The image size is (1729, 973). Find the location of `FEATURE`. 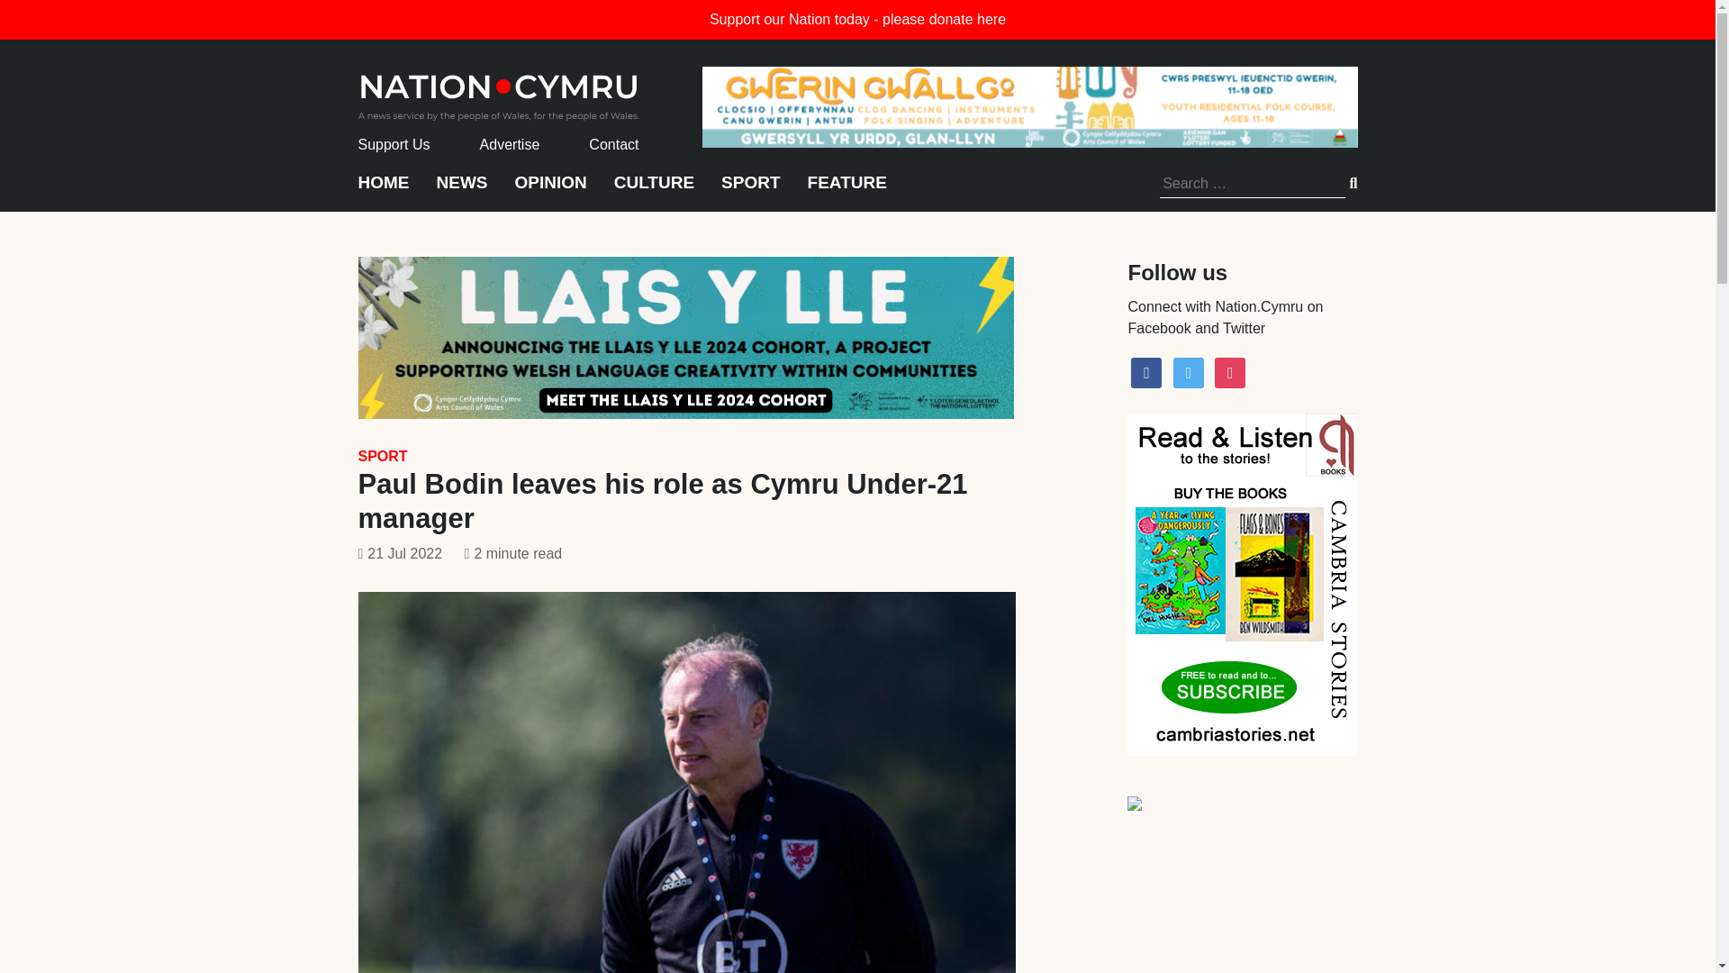

FEATURE is located at coordinates (846, 191).